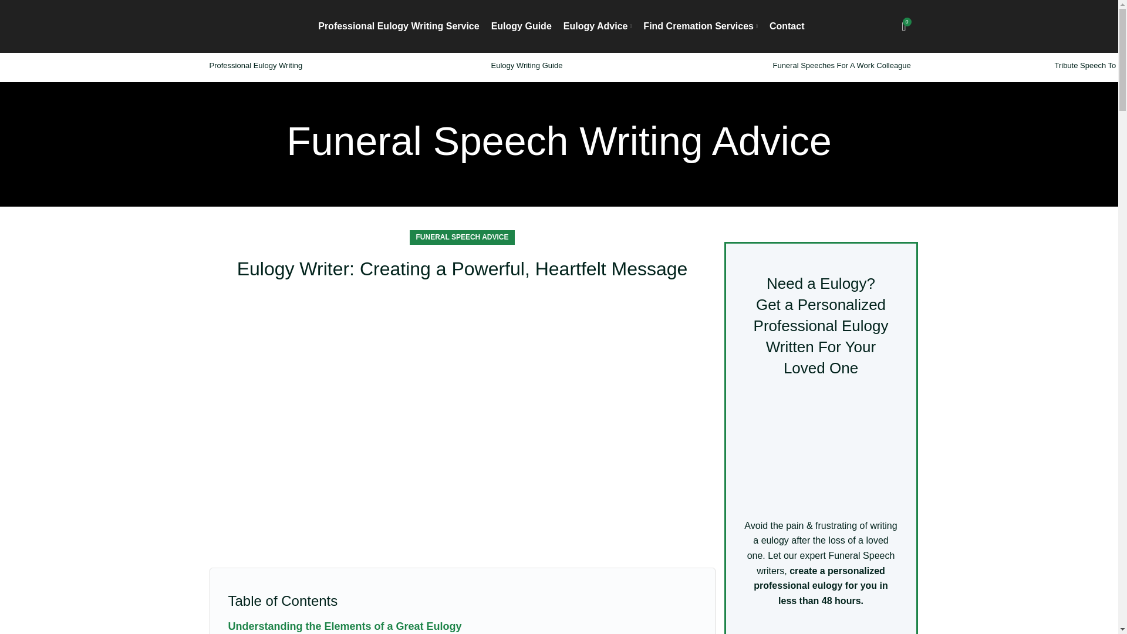  What do you see at coordinates (1091, 65) in the screenshot?
I see `Tribute Speech To Dad From Daughter` at bounding box center [1091, 65].